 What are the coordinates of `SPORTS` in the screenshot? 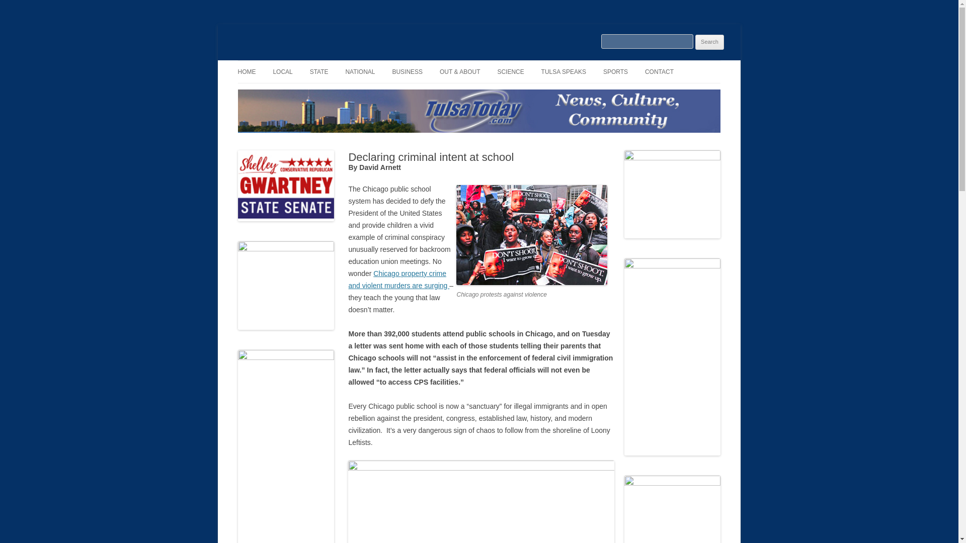 It's located at (615, 71).